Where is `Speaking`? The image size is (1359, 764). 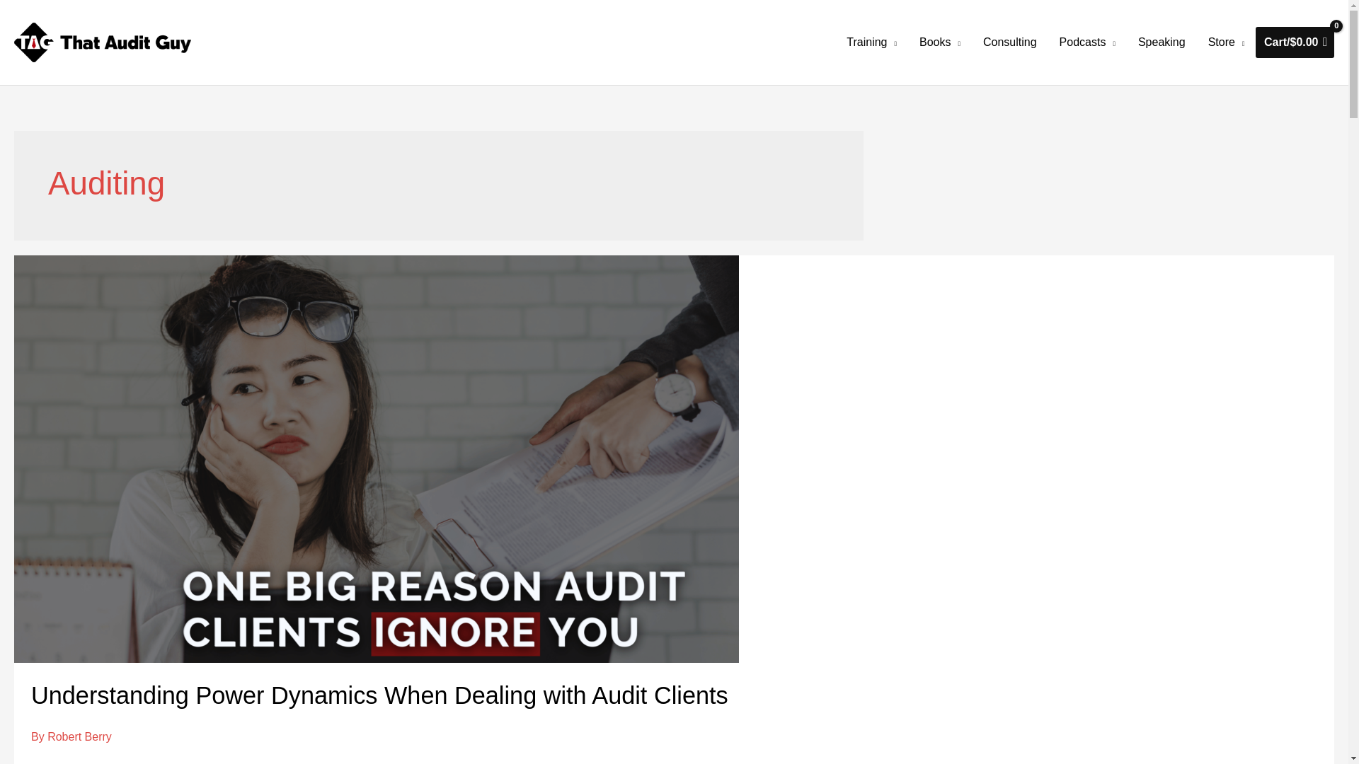
Speaking is located at coordinates (1162, 42).